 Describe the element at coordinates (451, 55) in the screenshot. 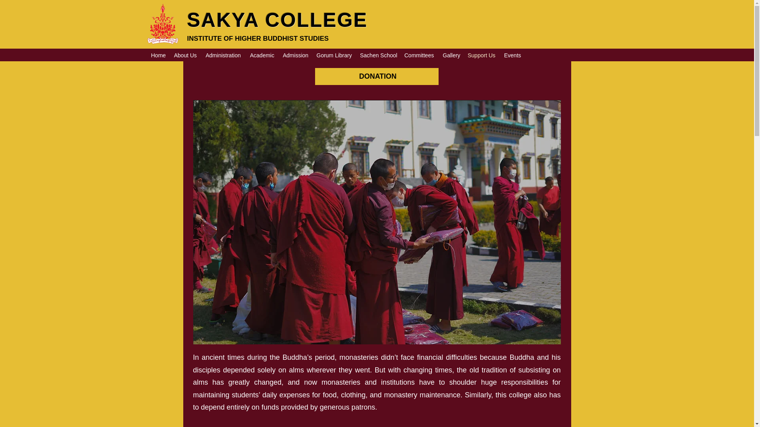

I see `Gallery` at that location.